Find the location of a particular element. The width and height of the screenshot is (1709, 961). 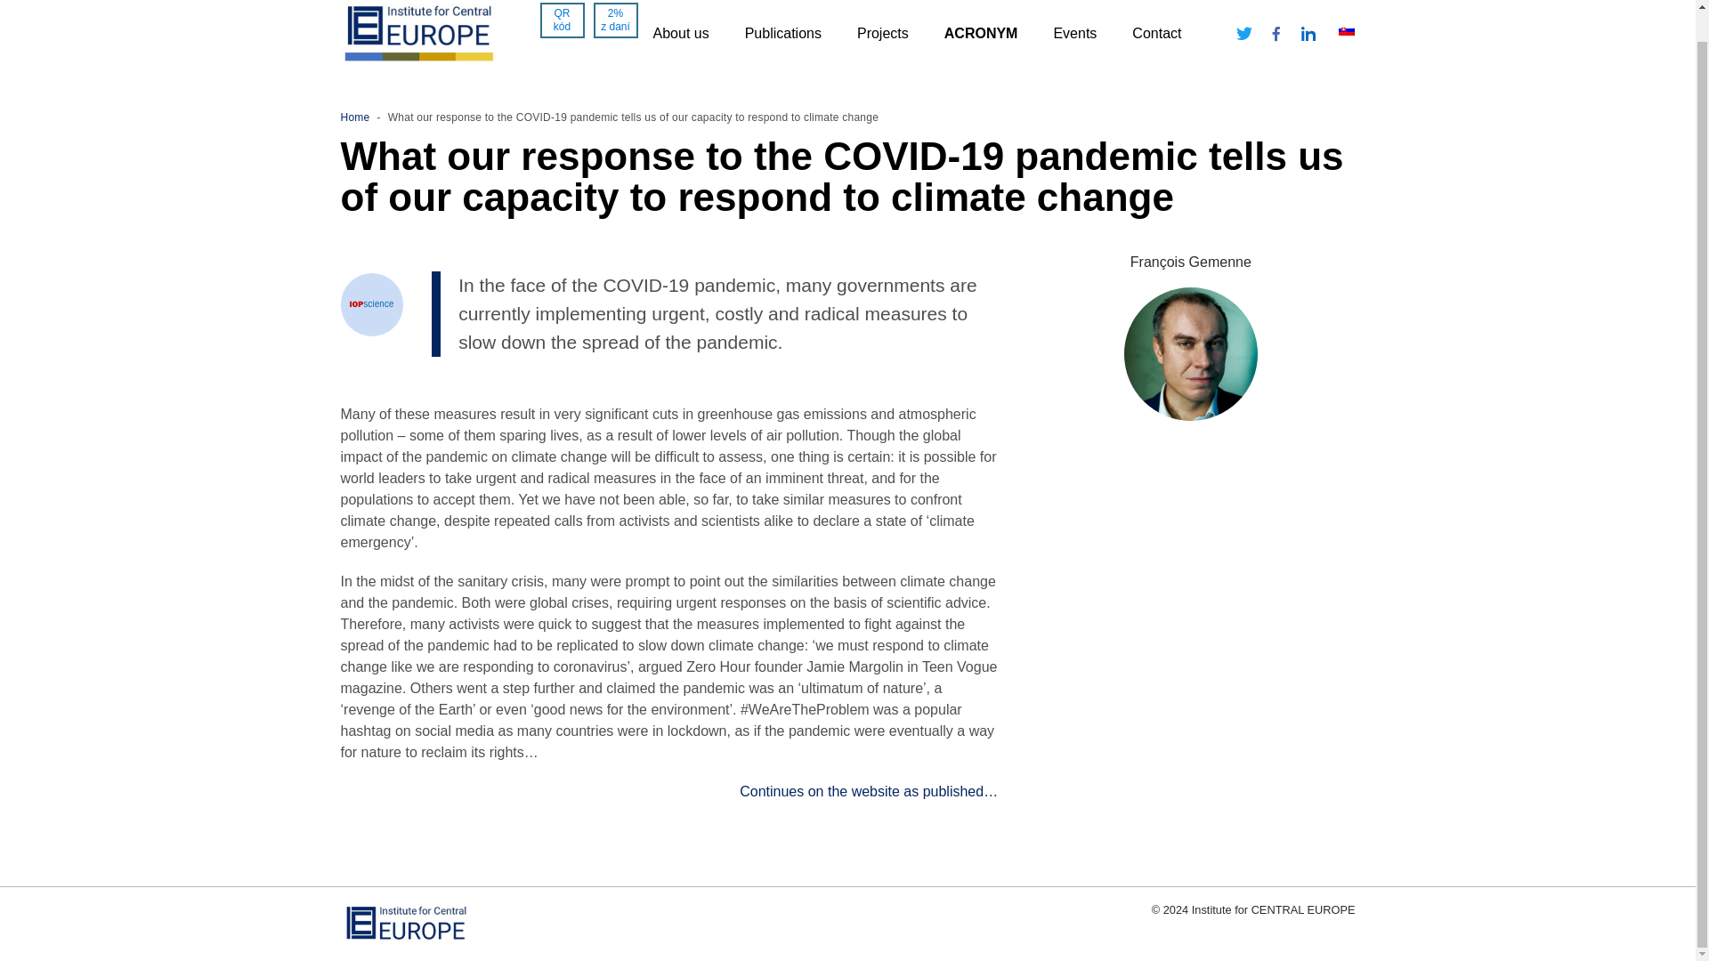

Projects is located at coordinates (883, 34).